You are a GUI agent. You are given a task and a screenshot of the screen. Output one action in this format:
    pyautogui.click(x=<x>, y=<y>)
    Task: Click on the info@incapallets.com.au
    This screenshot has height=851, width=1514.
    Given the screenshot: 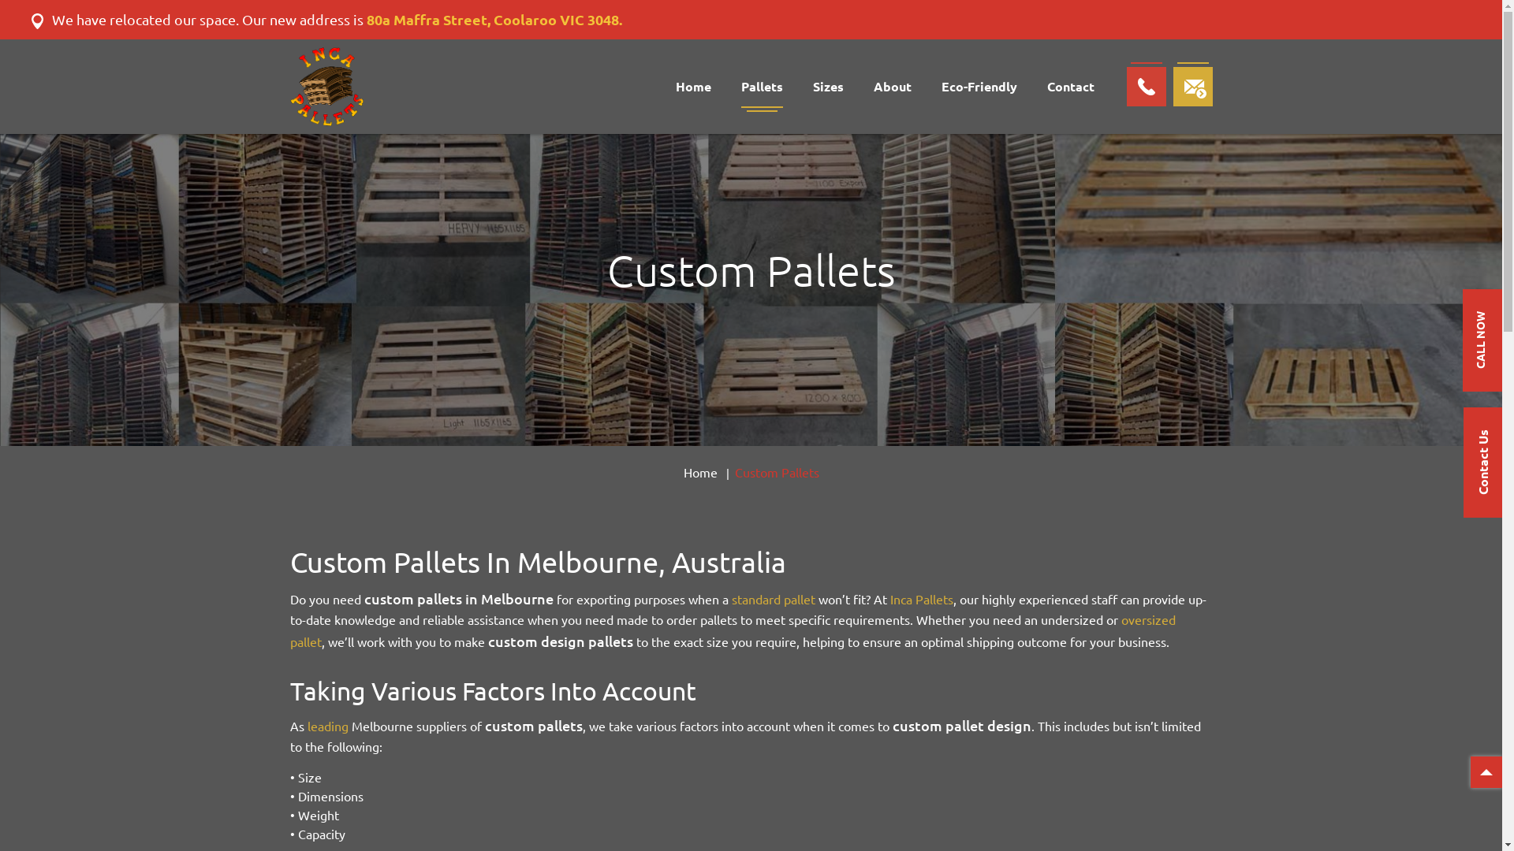 What is the action you would take?
    pyautogui.click(x=1193, y=87)
    